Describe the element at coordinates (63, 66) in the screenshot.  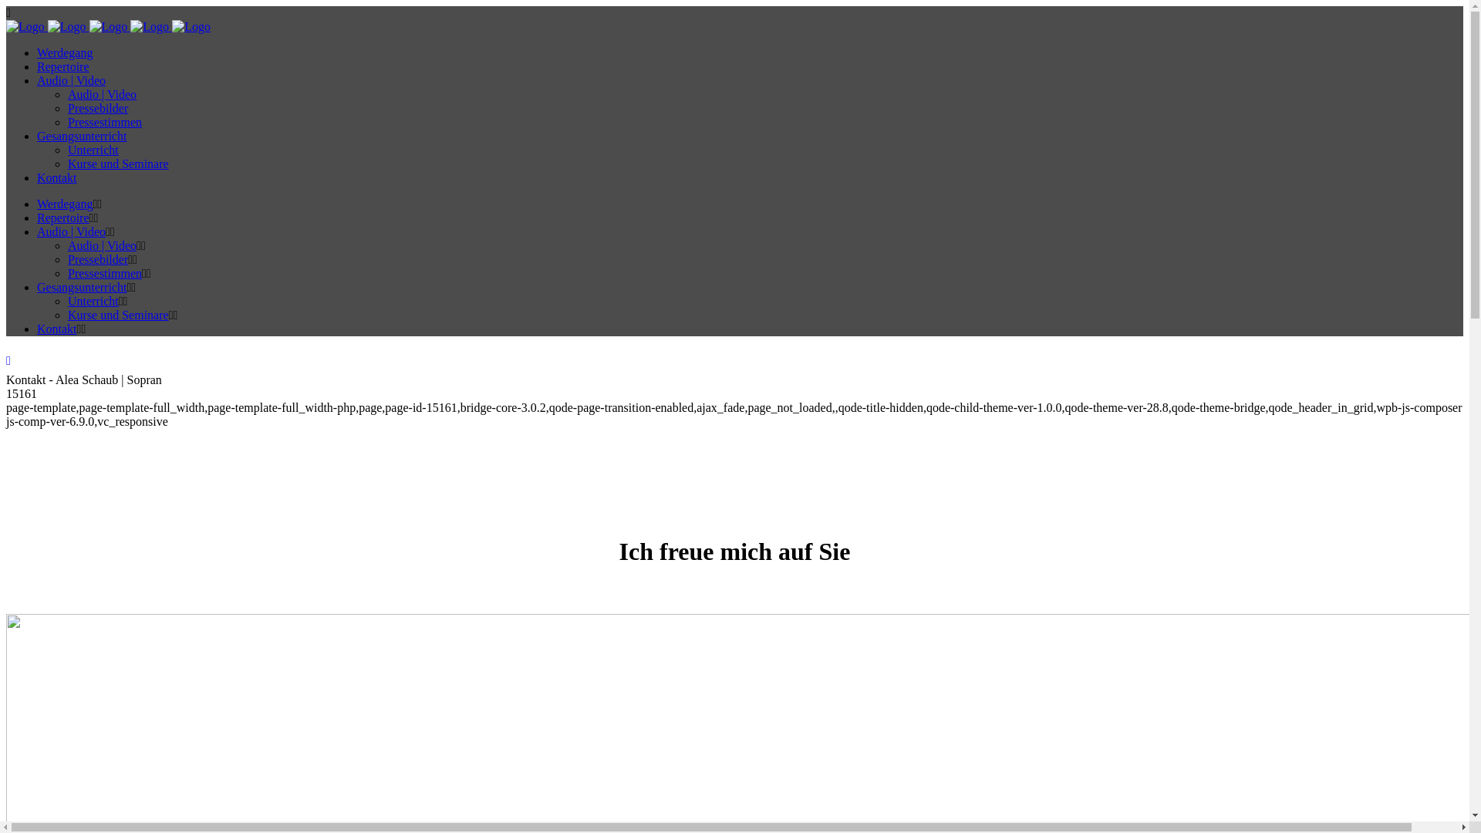
I see `Repertoire` at that location.